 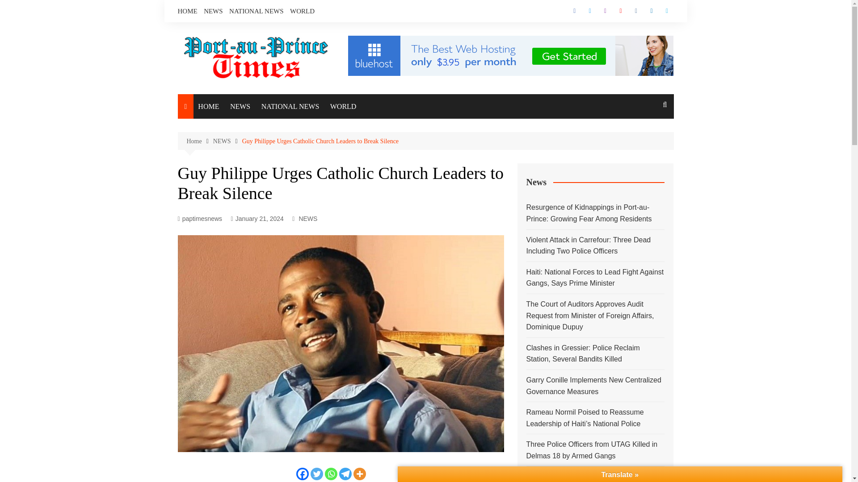 I want to click on Instagram, so click(x=606, y=11).